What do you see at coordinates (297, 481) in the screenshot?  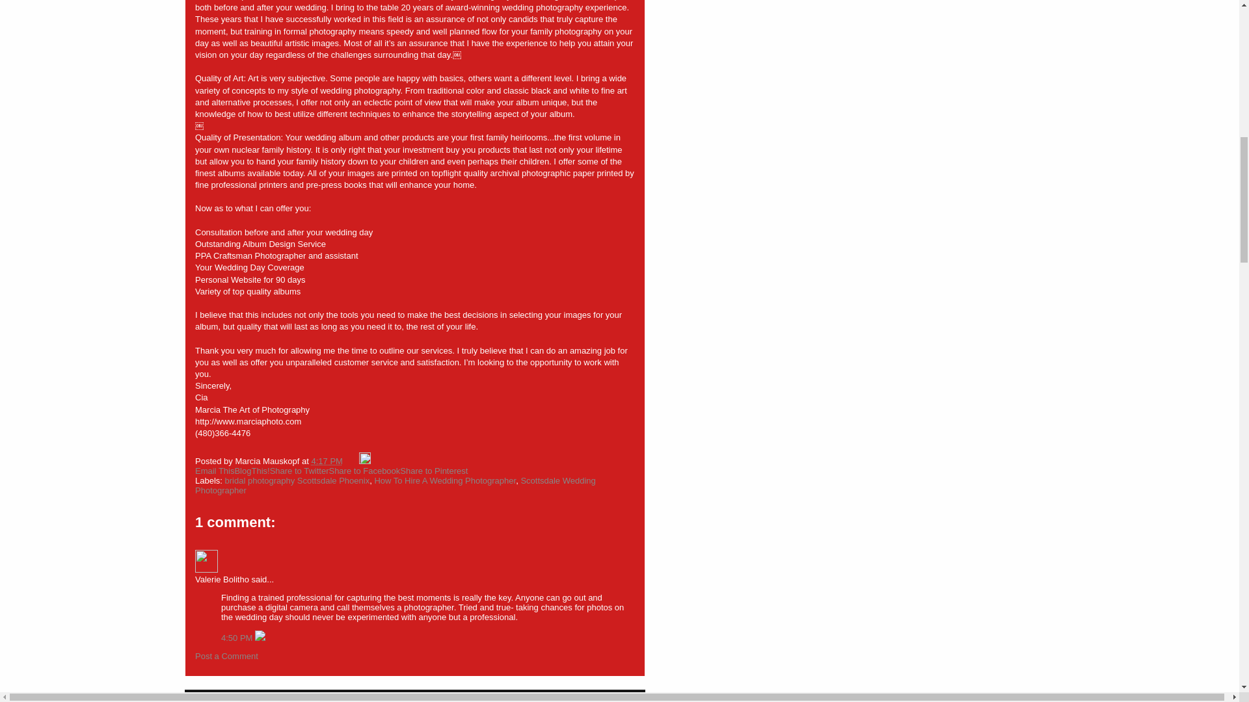 I see `bridal photography Scottsdale Phoenix` at bounding box center [297, 481].